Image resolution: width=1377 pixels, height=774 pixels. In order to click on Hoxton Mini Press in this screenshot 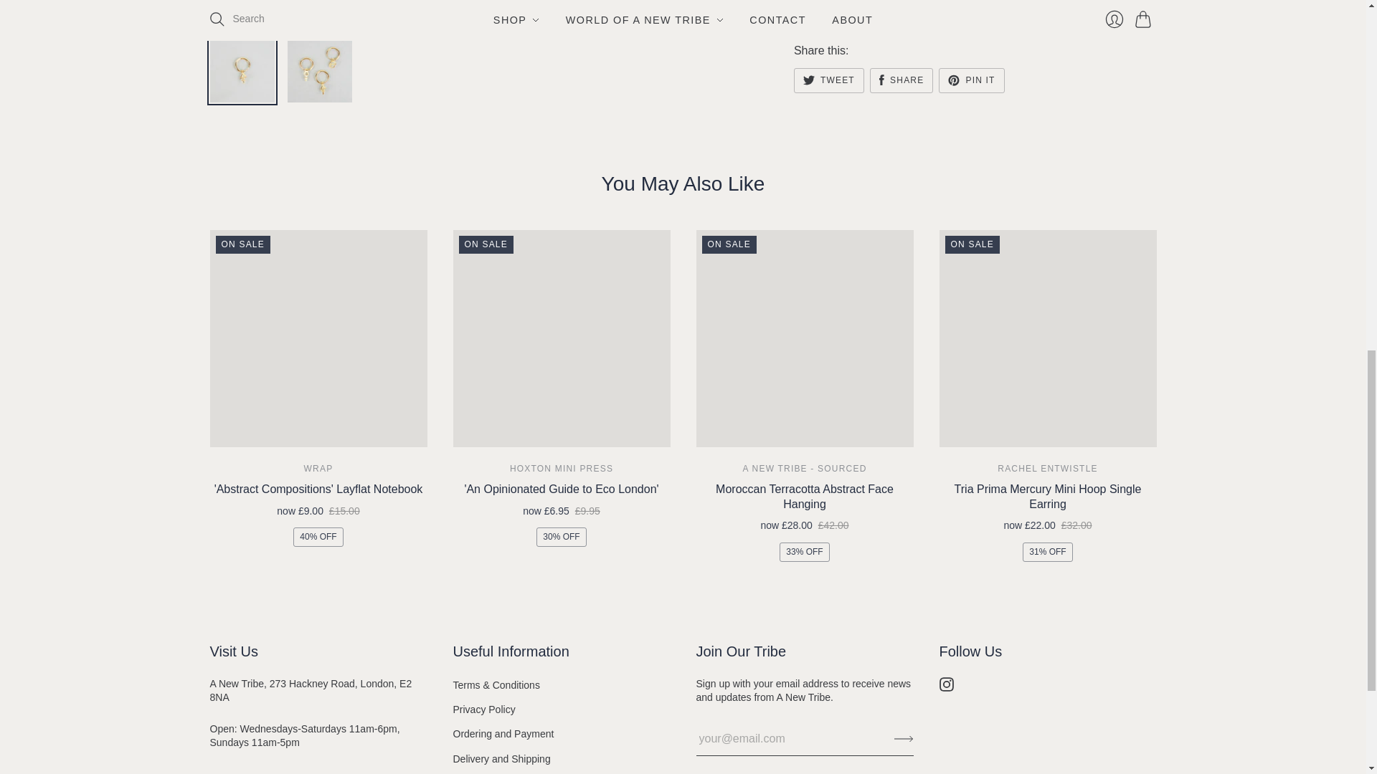, I will do `click(561, 468)`.